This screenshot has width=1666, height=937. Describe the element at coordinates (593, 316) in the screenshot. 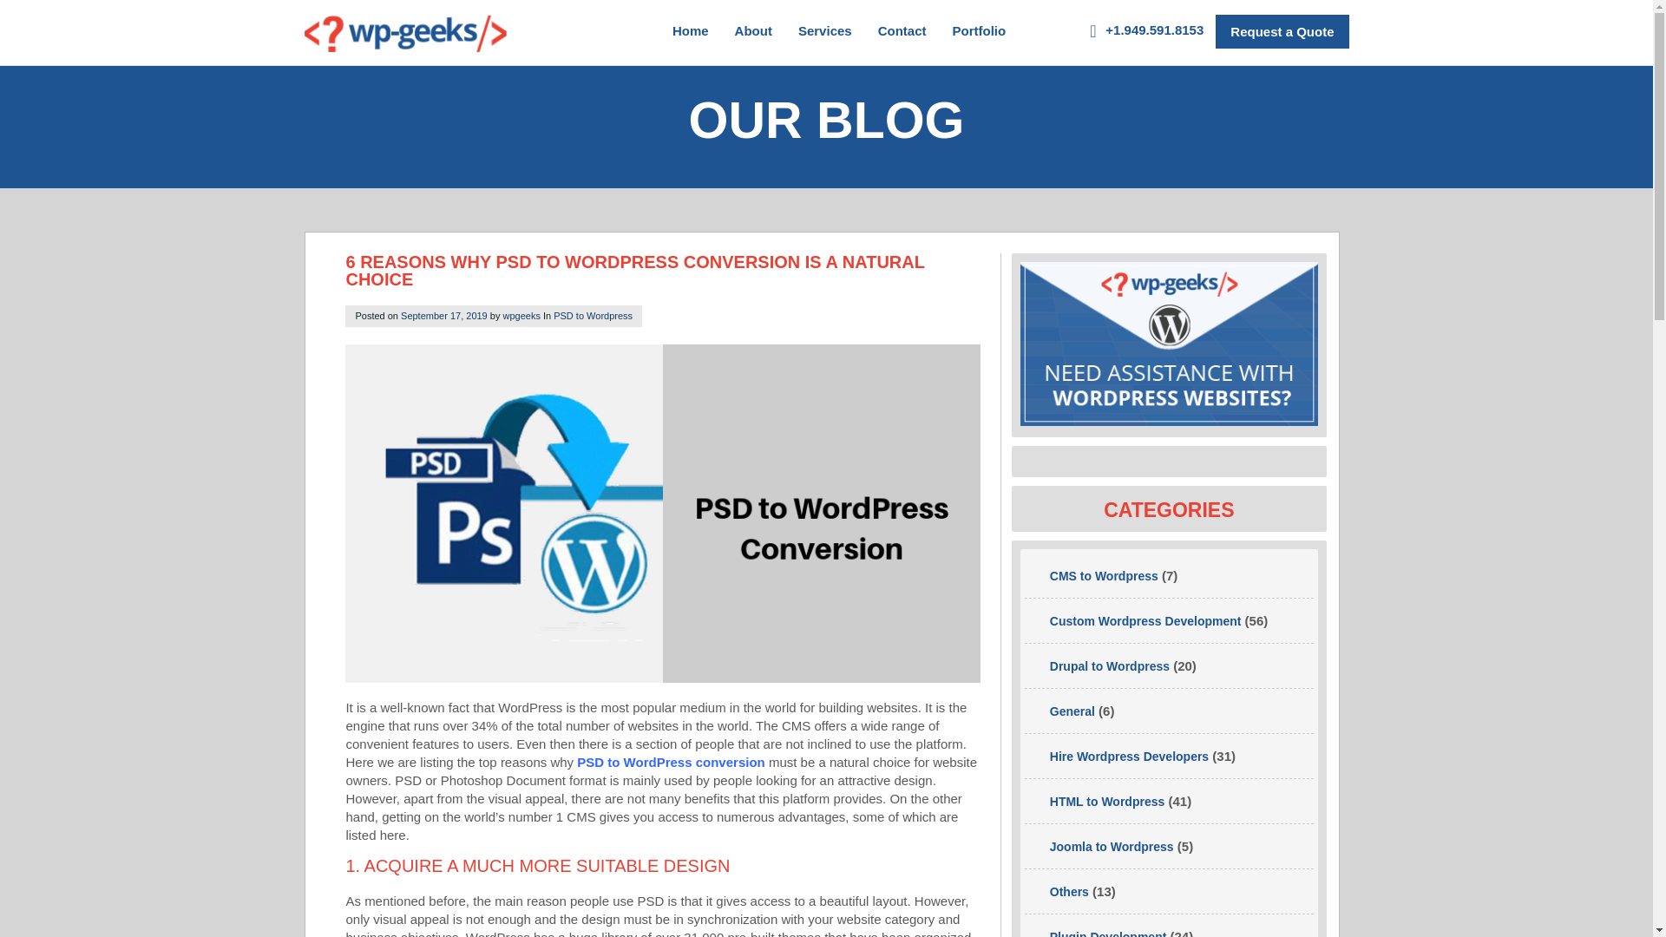

I see `View all posts in PSD to Wordpress` at that location.